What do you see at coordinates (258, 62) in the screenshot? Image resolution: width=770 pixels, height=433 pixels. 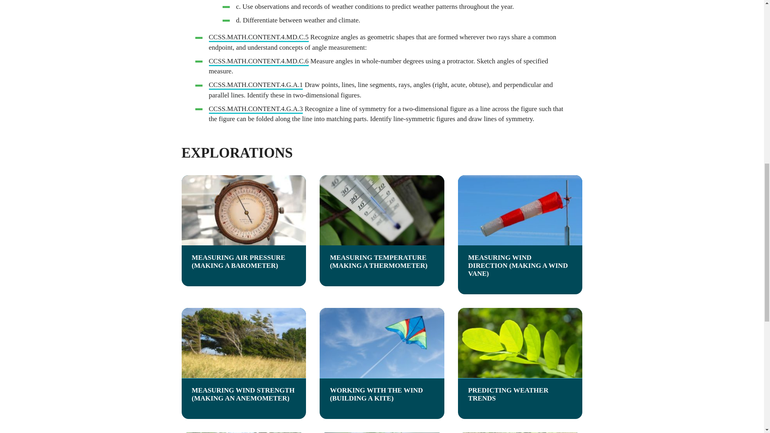 I see `CCSS.MATH.CONTENT.4.MD.C.6` at bounding box center [258, 62].